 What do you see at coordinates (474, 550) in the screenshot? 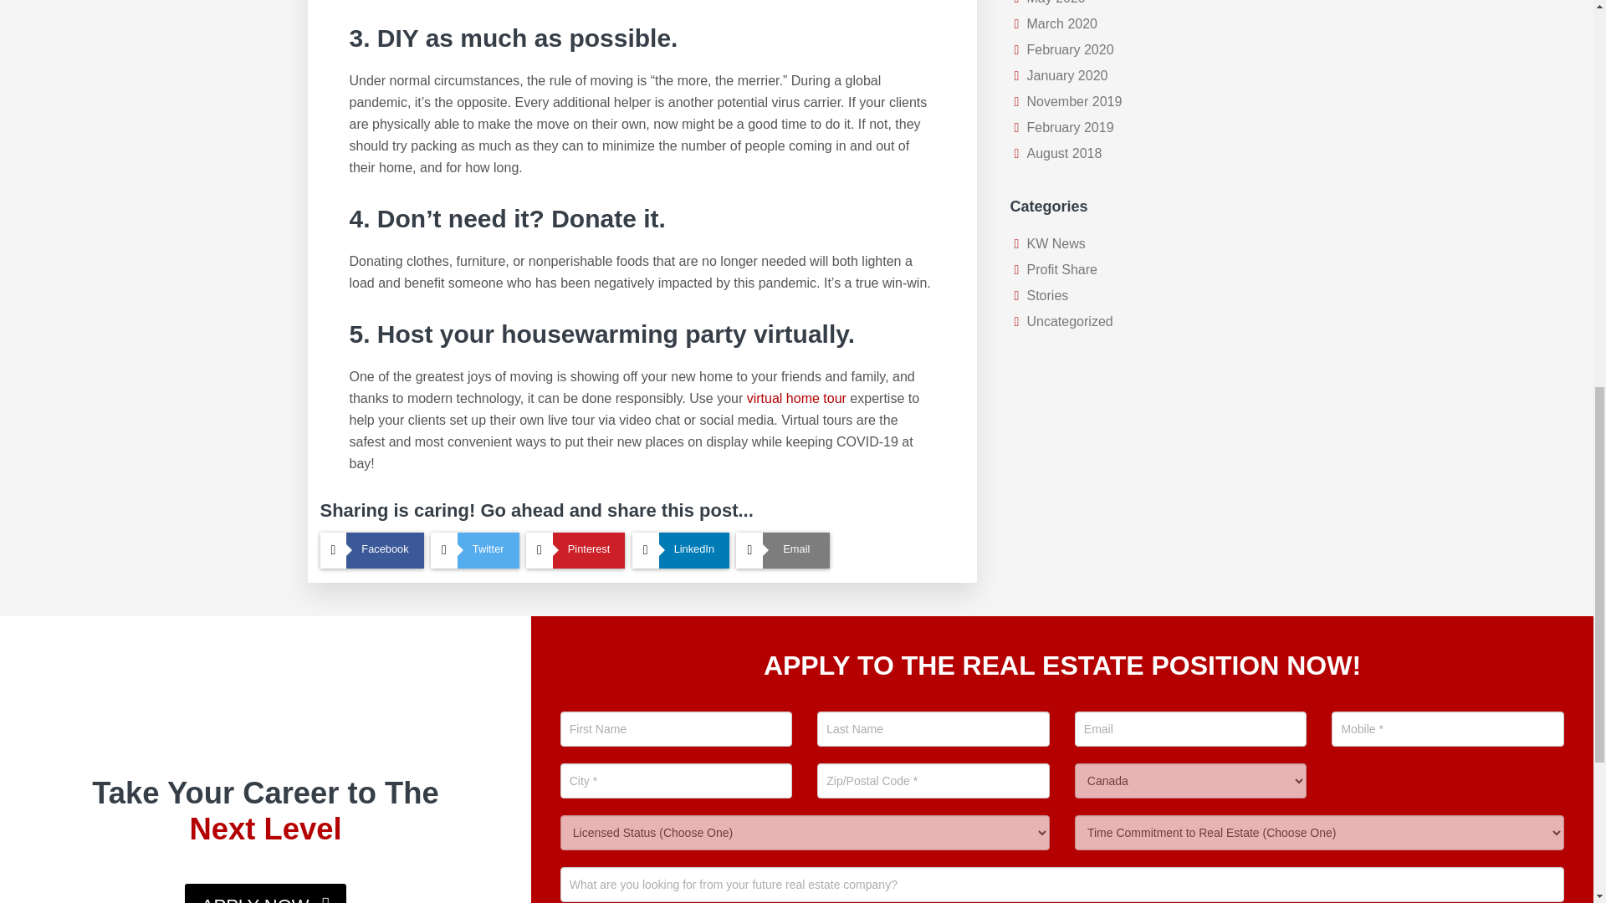
I see `Twitter` at bounding box center [474, 550].